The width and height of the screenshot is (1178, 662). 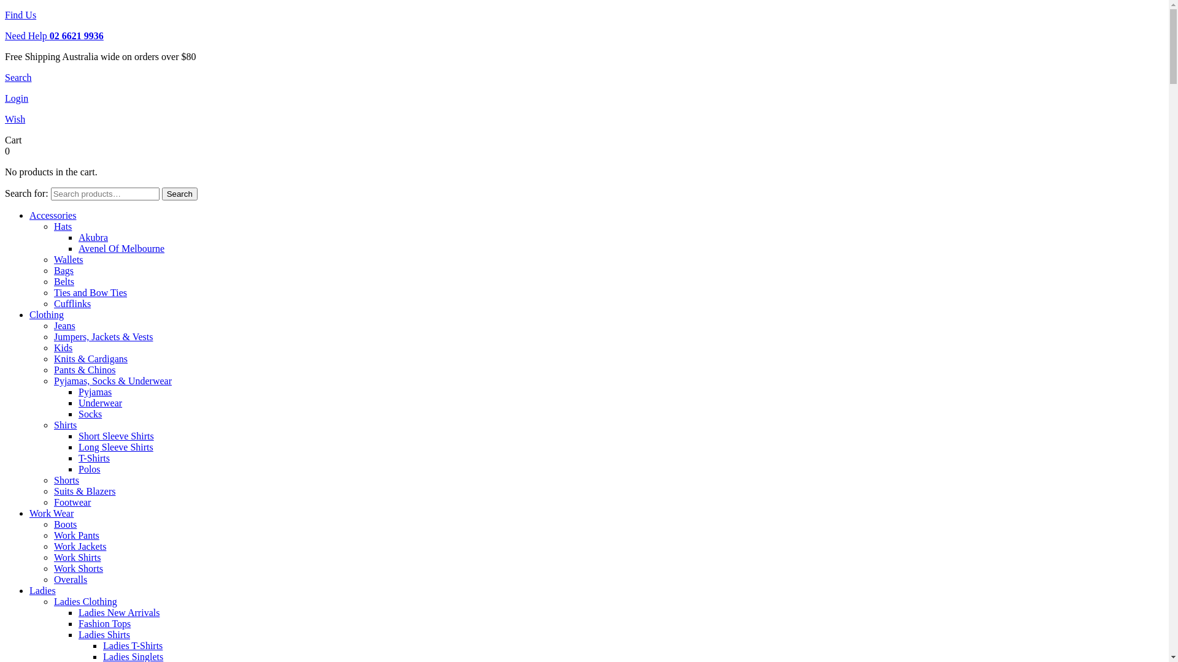 What do you see at coordinates (180, 194) in the screenshot?
I see `Search` at bounding box center [180, 194].